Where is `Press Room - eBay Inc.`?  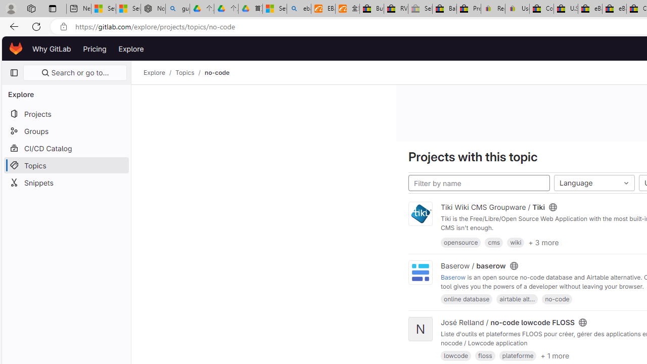 Press Room - eBay Inc. is located at coordinates (469, 9).